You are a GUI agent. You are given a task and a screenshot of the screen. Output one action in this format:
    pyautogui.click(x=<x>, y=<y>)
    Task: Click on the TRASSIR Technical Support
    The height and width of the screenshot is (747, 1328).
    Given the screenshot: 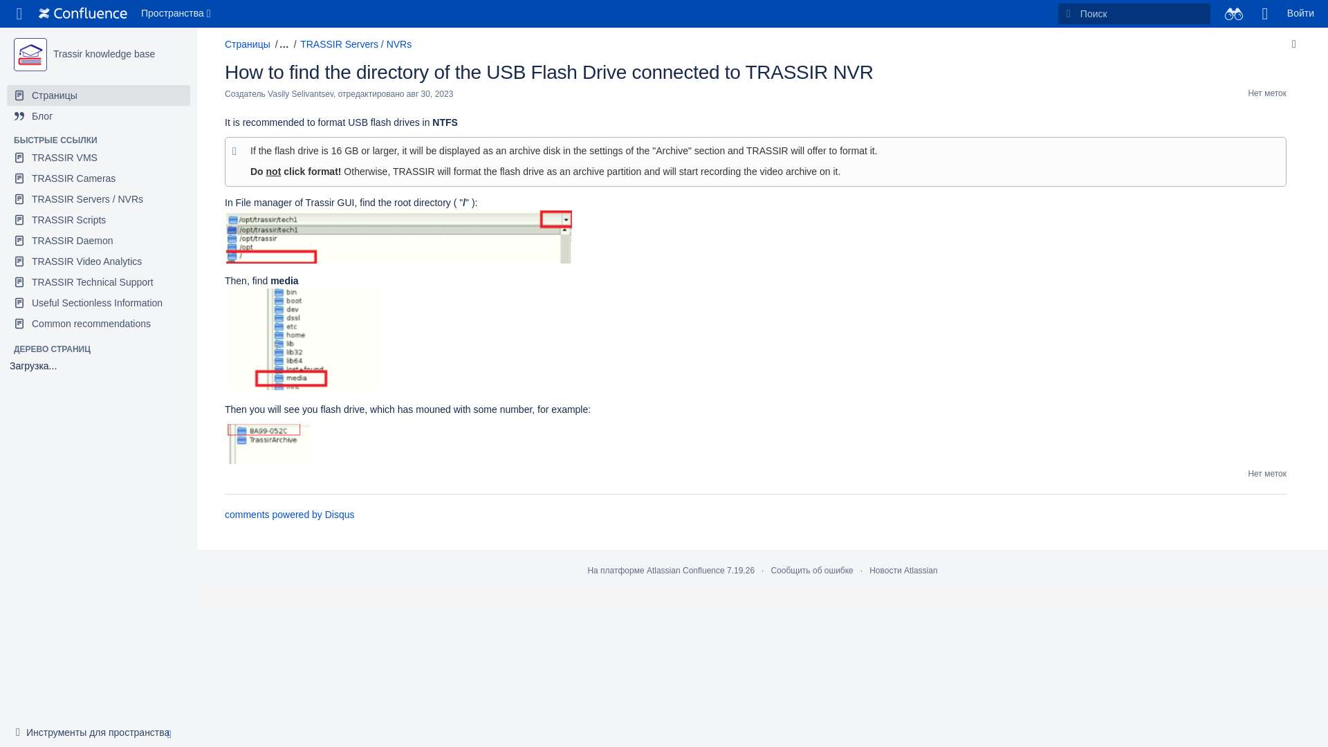 What is the action you would take?
    pyautogui.click(x=98, y=282)
    